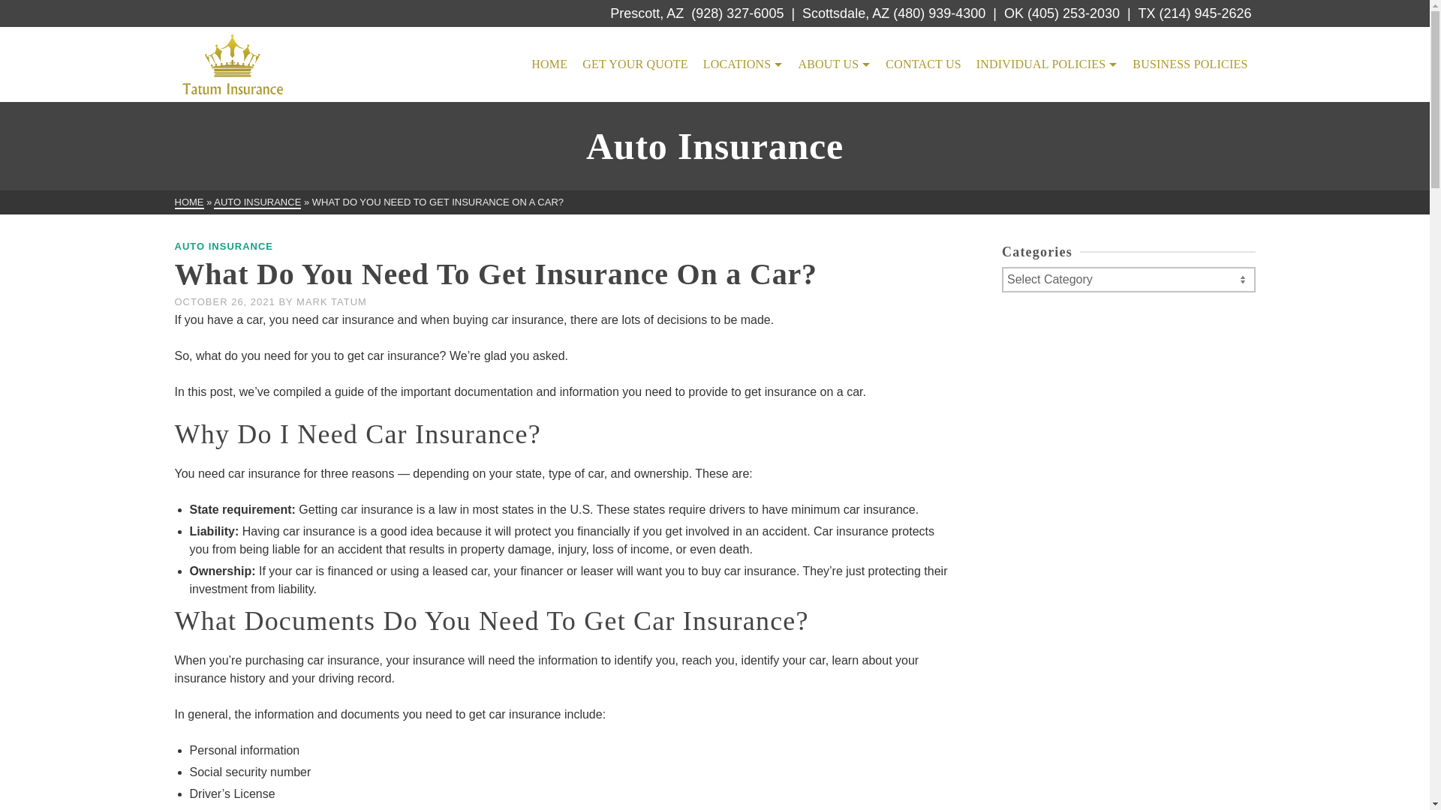 The width and height of the screenshot is (1441, 810). Describe the element at coordinates (188, 202) in the screenshot. I see `HOME` at that location.